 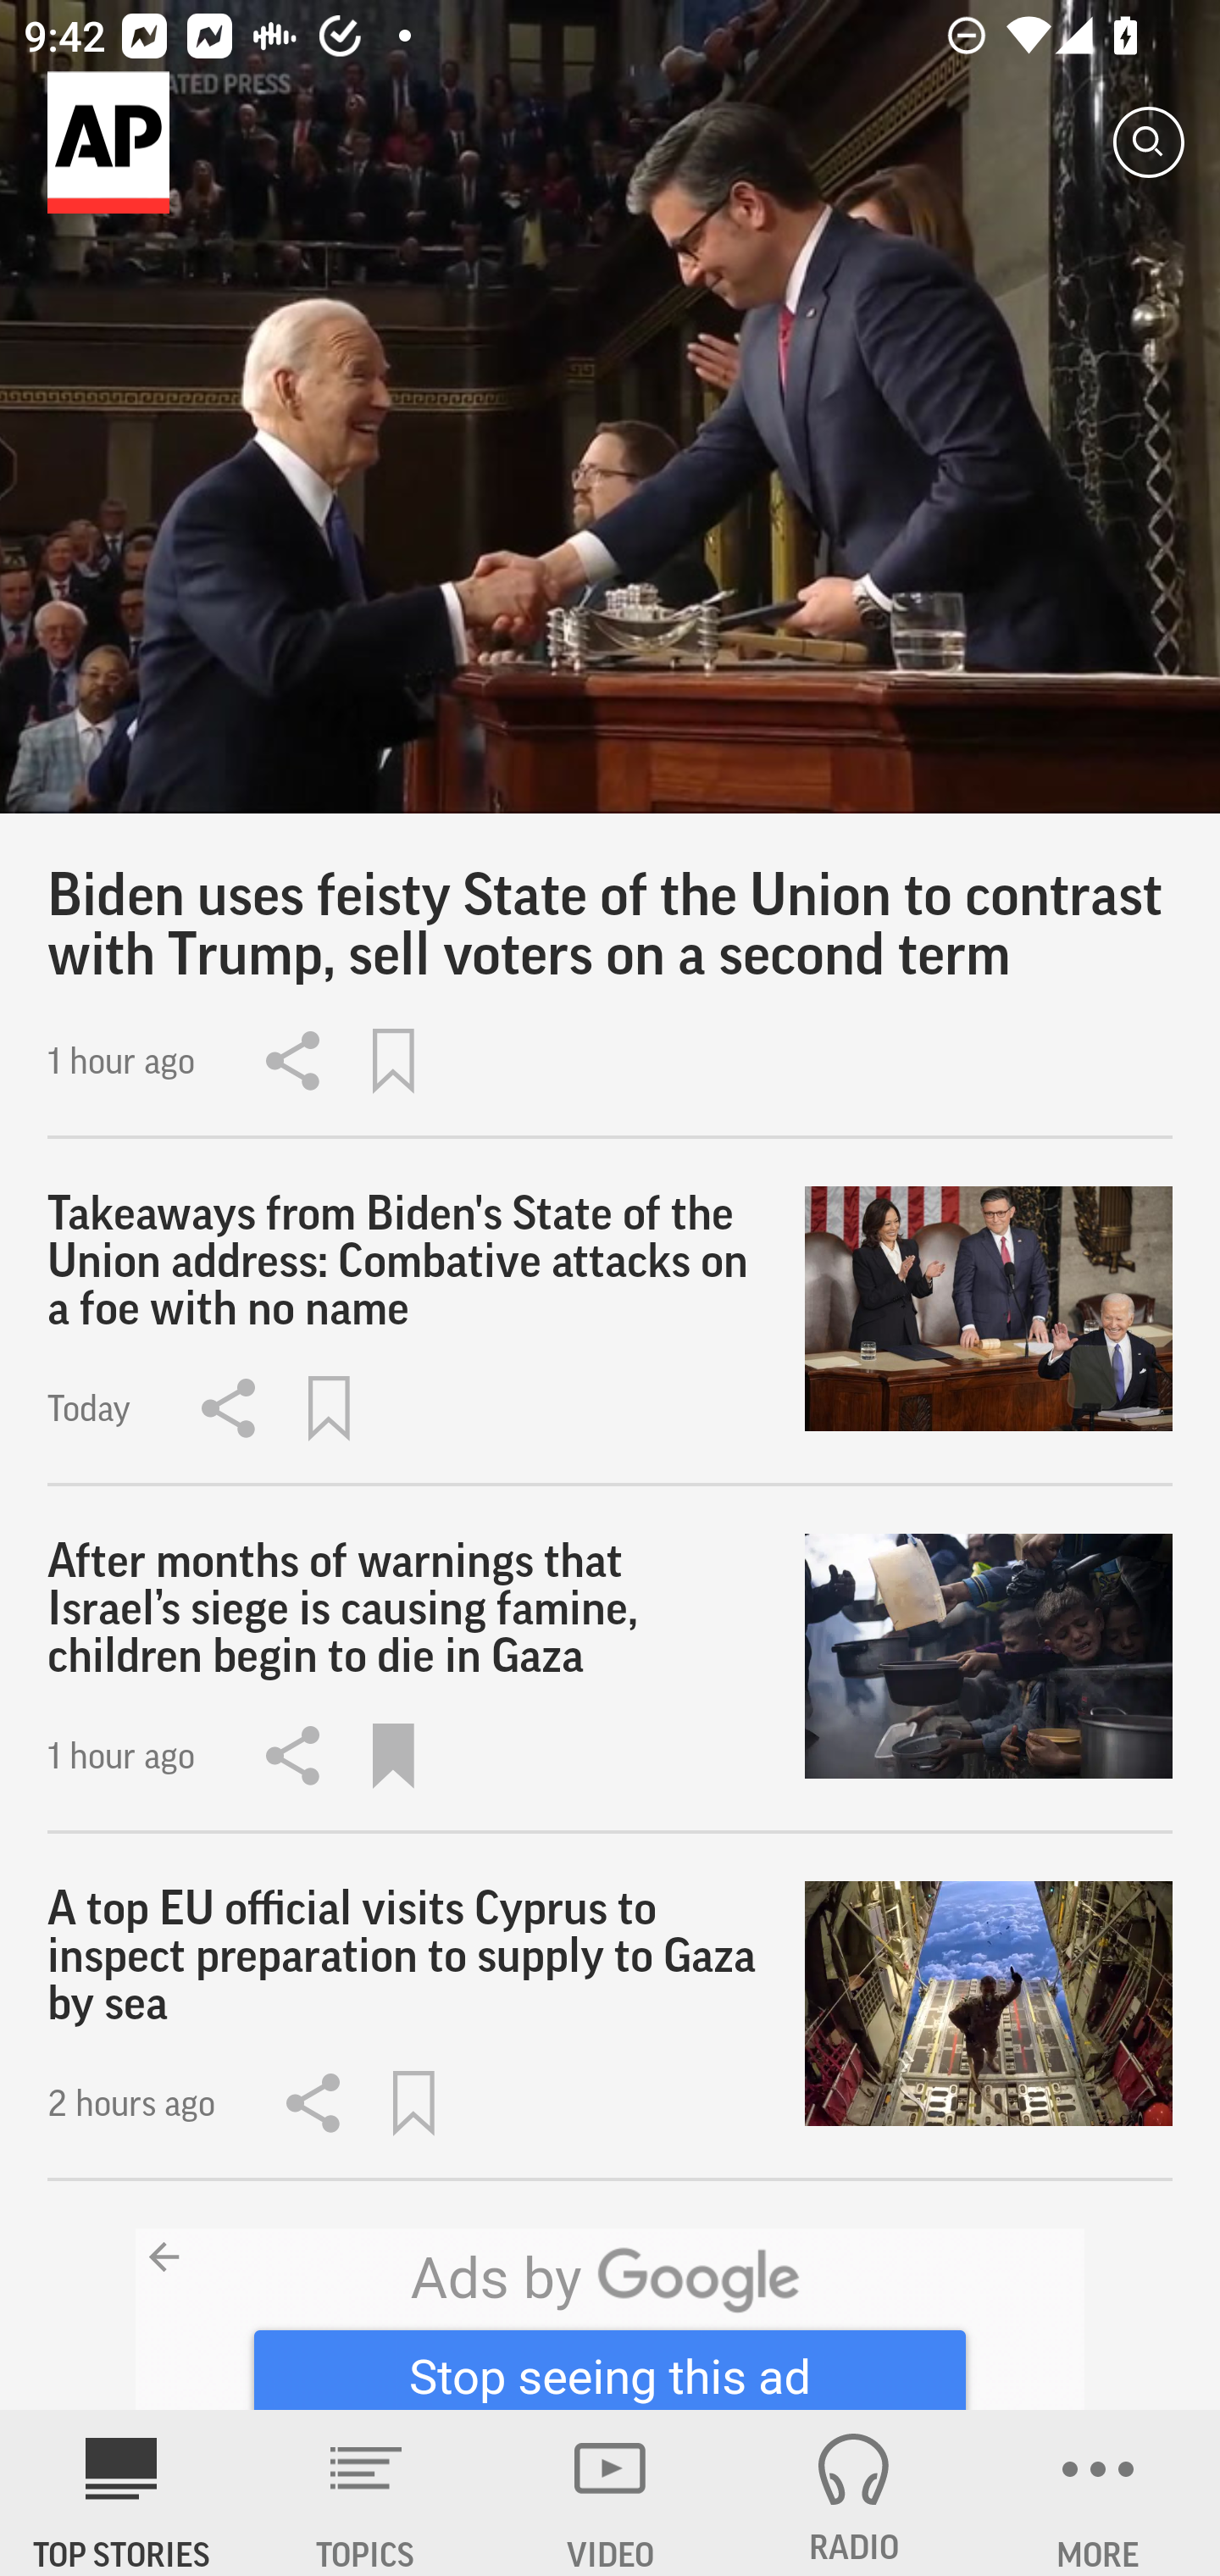 I want to click on AP News TOP STORIES, so click(x=122, y=2493).